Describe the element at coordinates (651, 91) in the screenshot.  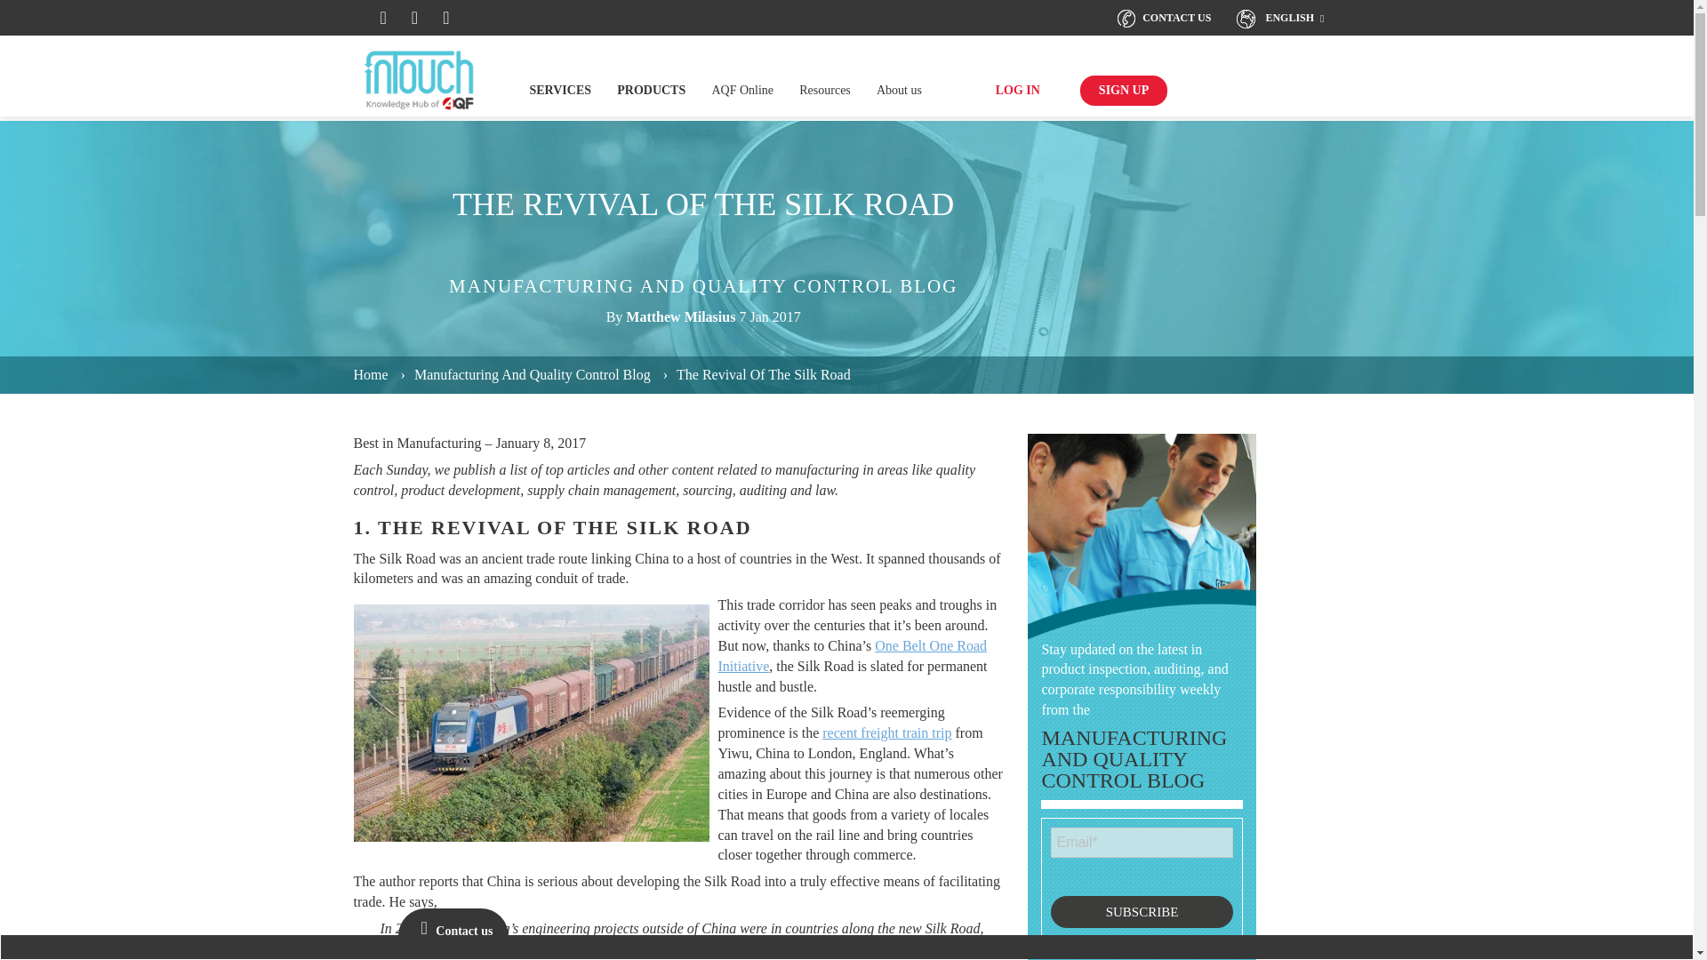
I see `PRODUCTS` at that location.